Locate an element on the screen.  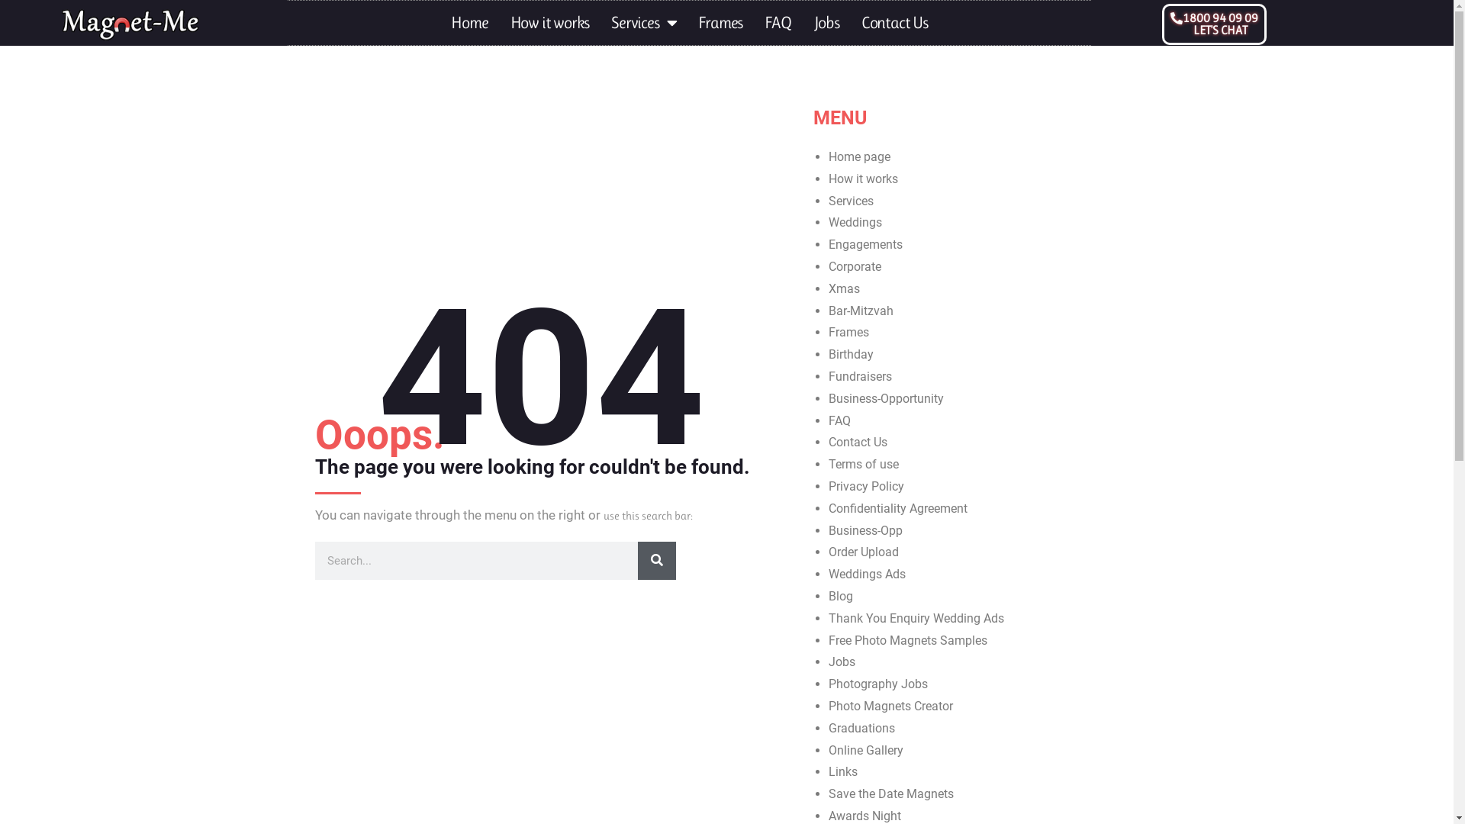
Business-Opp is located at coordinates (865, 531).